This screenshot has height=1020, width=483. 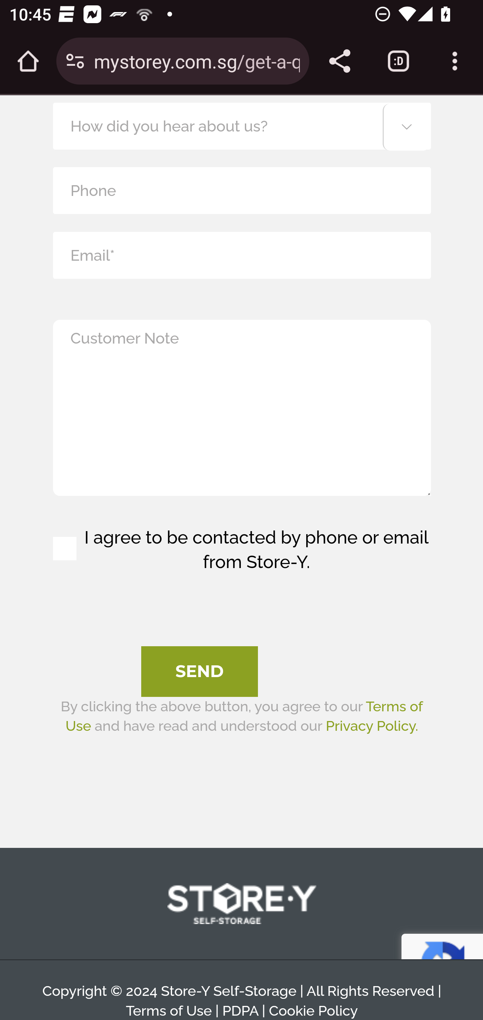 What do you see at coordinates (313, 1011) in the screenshot?
I see `Cookie Policy` at bounding box center [313, 1011].